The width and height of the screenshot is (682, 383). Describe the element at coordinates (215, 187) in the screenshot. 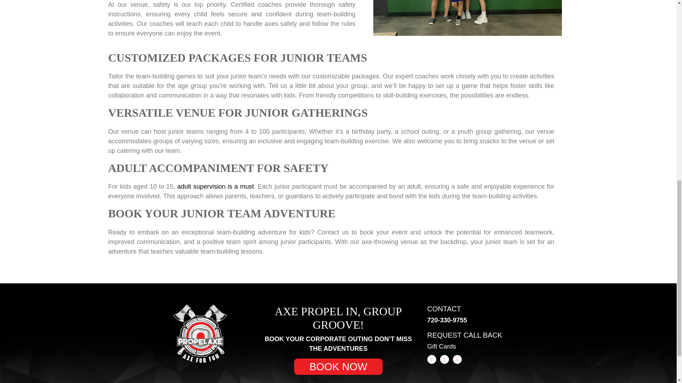

I see `adult supervision is a must` at that location.